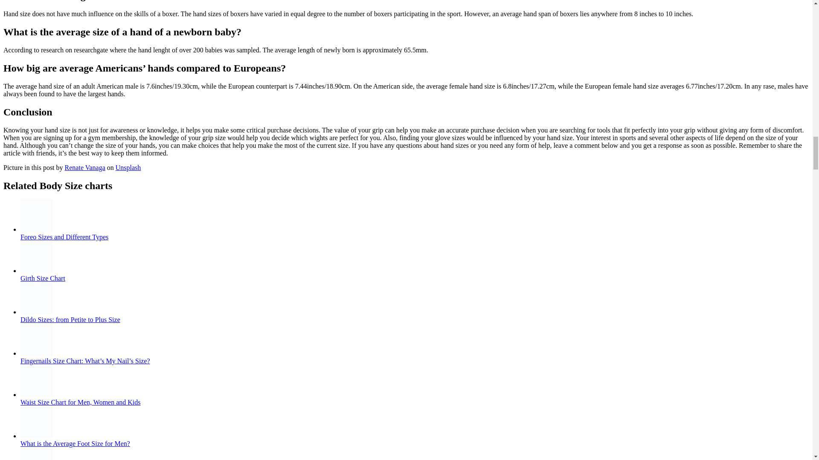 Image resolution: width=819 pixels, height=460 pixels. What do you see at coordinates (43, 278) in the screenshot?
I see `Girth Size Chart` at bounding box center [43, 278].